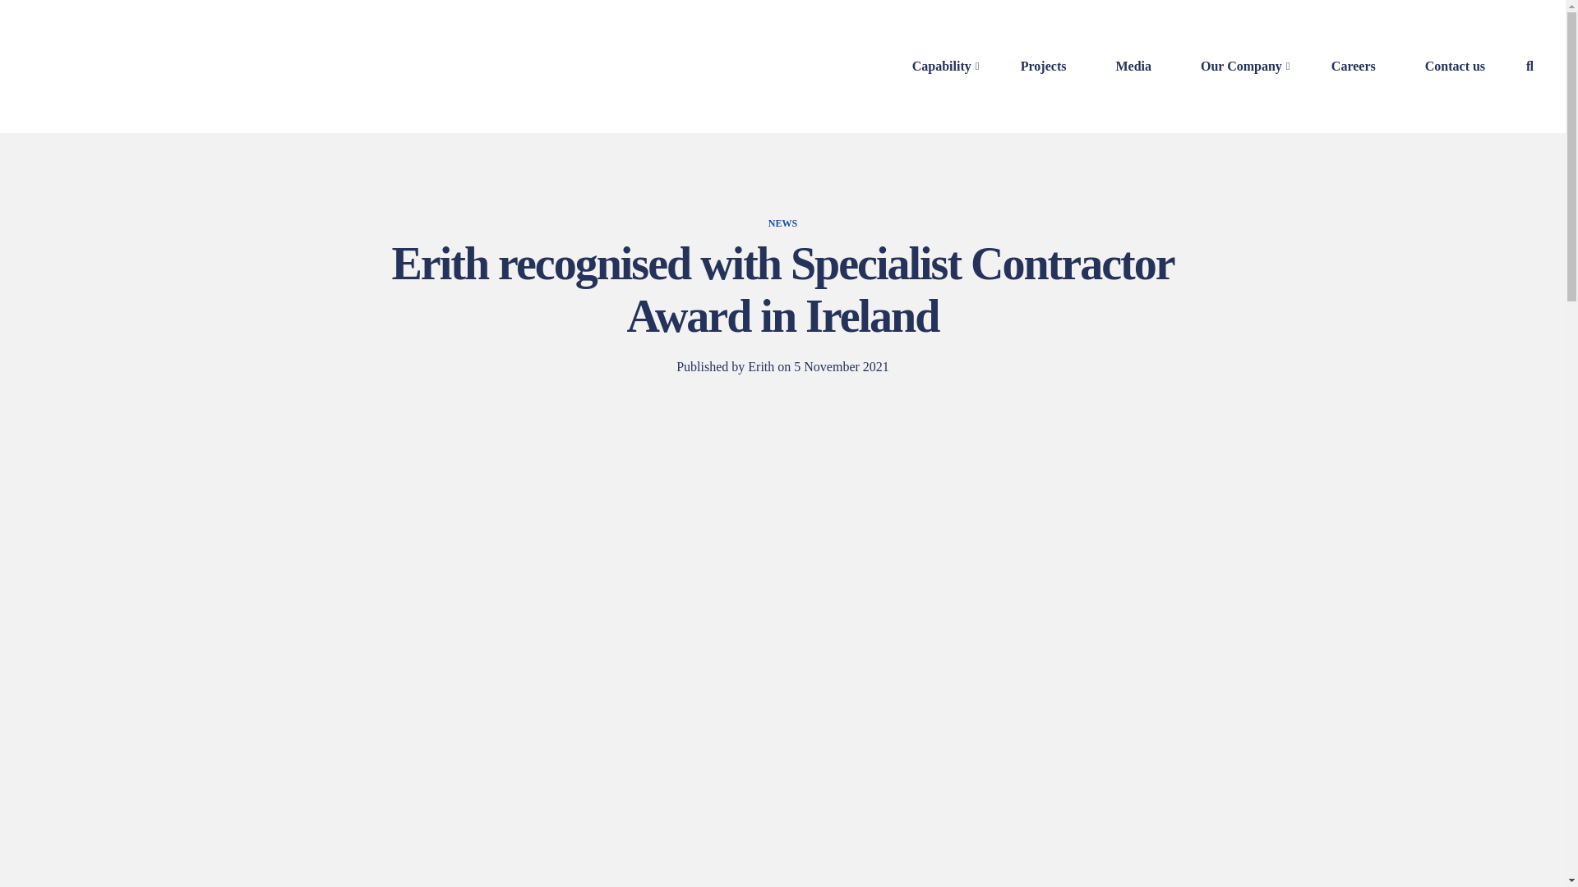 The width and height of the screenshot is (1578, 887). What do you see at coordinates (276, 99) in the screenshot?
I see `Media` at bounding box center [276, 99].